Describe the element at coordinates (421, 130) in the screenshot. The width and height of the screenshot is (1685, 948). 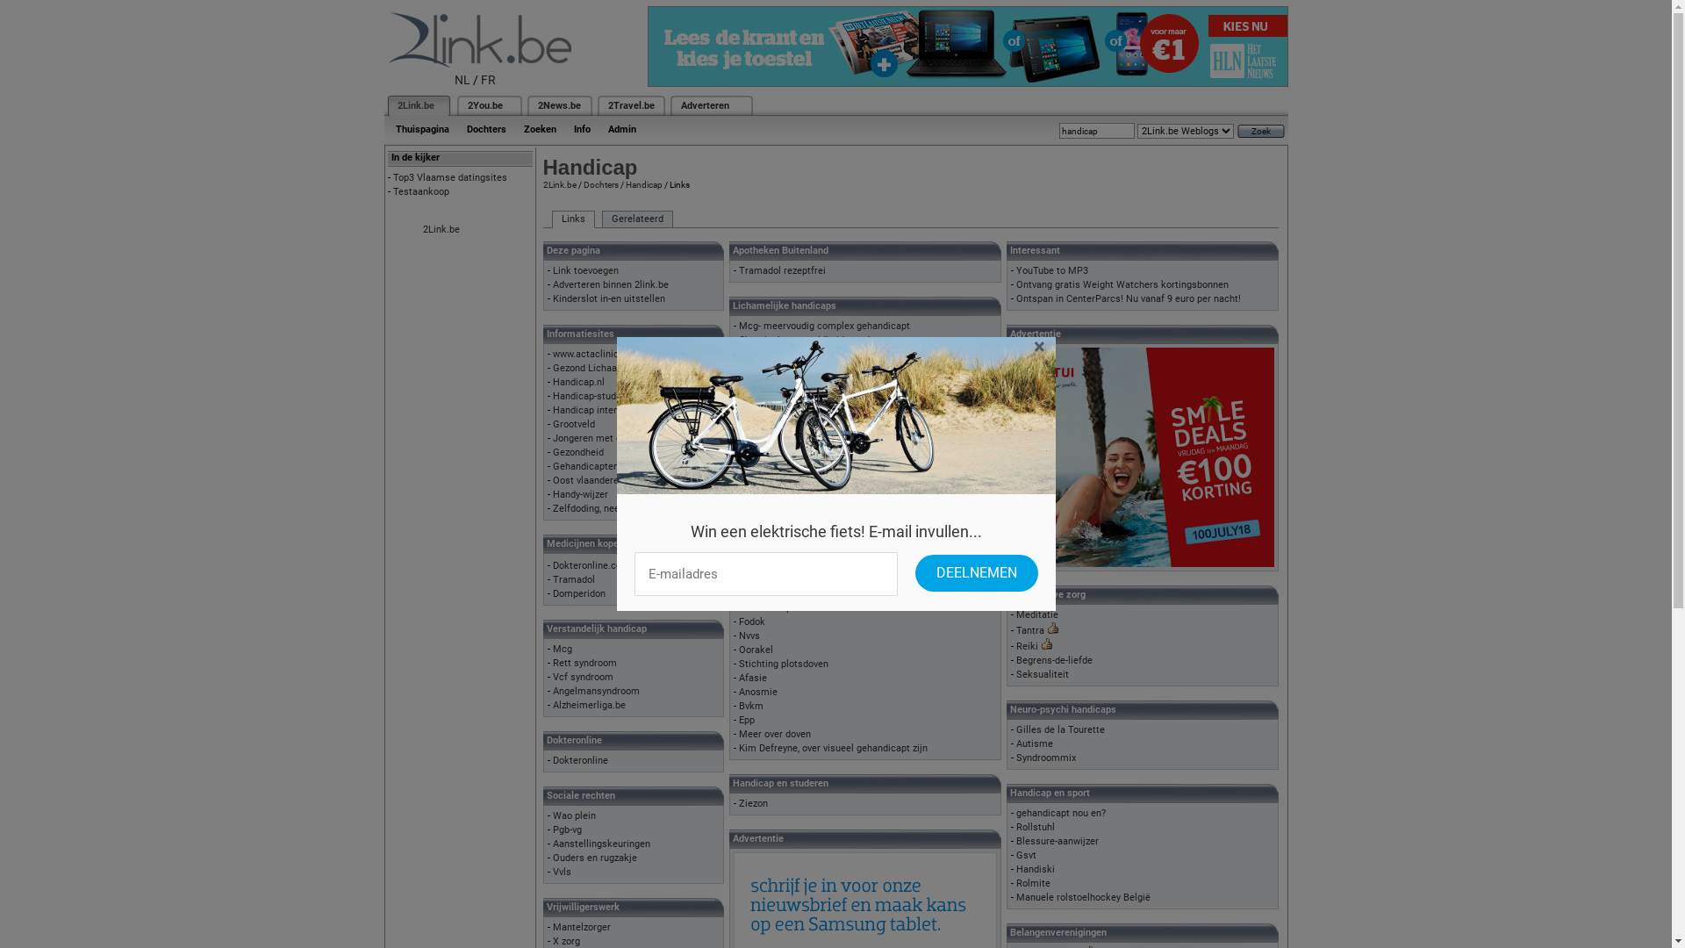
I see `Thuispagina` at that location.